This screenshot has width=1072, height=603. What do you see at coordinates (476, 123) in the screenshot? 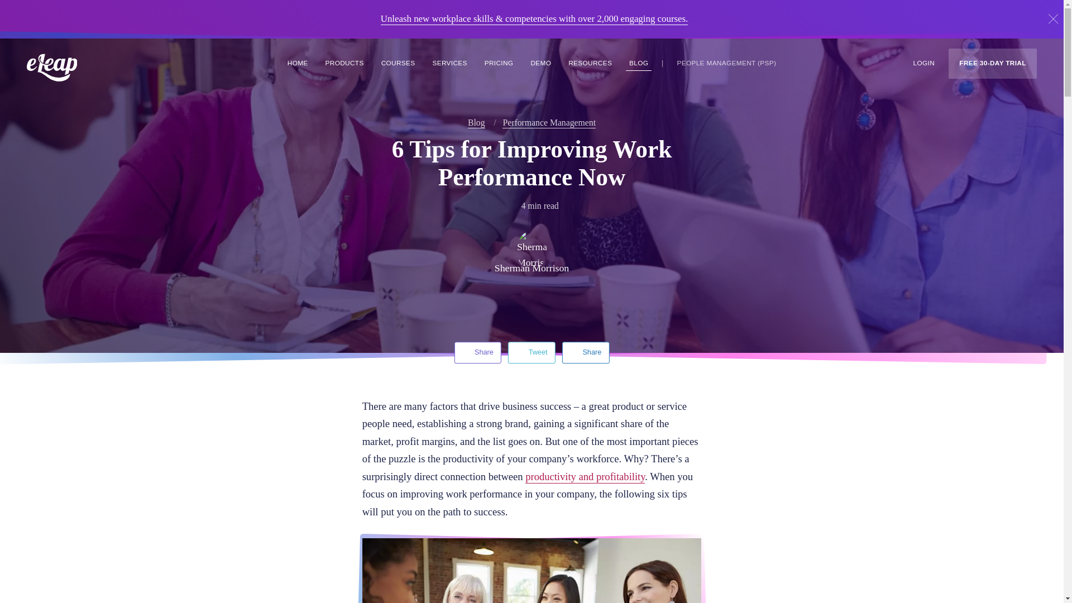
I see `Blog` at bounding box center [476, 123].